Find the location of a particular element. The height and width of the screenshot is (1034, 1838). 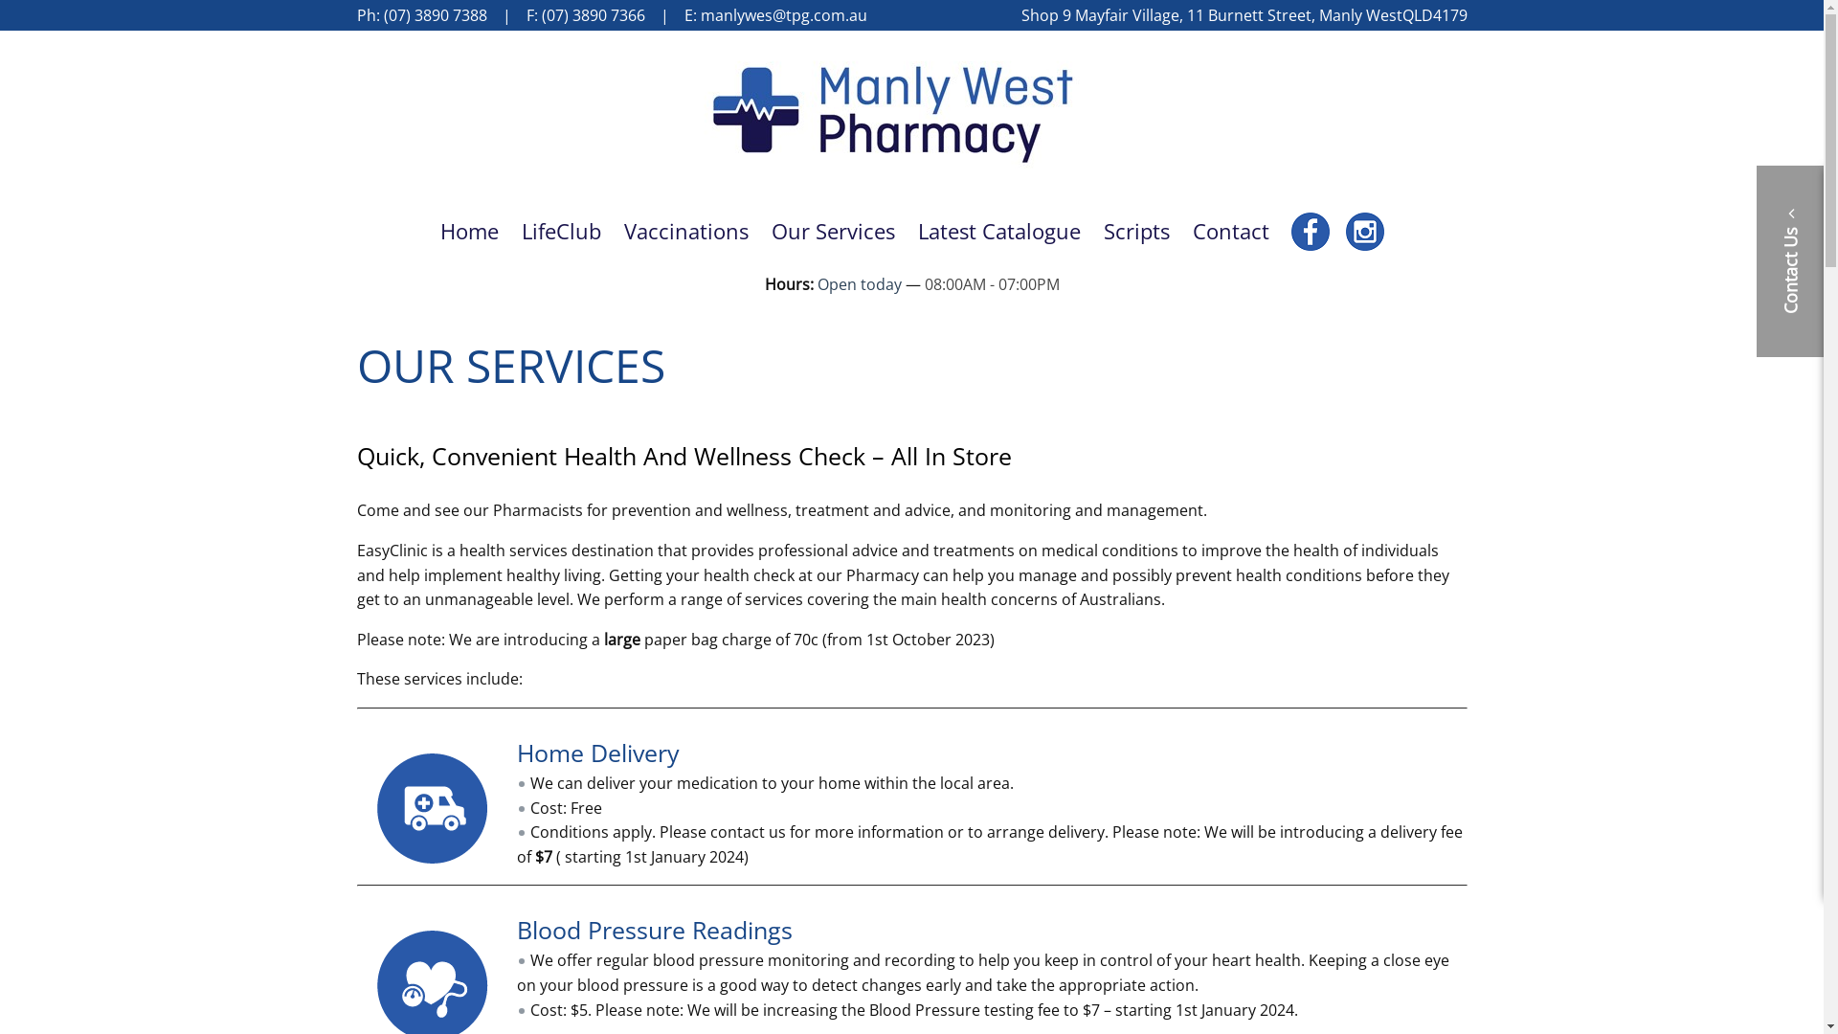

Our Services is located at coordinates (833, 231).